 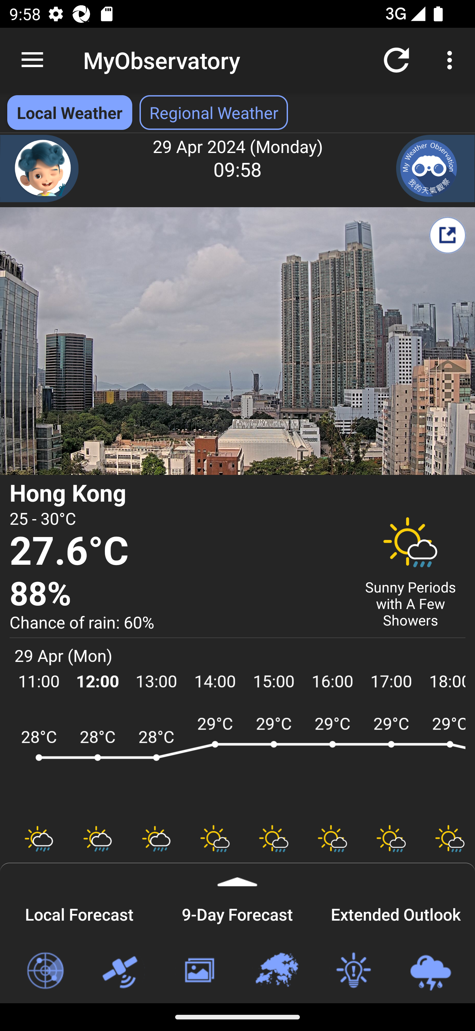 What do you see at coordinates (177, 552) in the screenshot?
I see `27.6°C Temperature
27.6 degree Celsius` at bounding box center [177, 552].